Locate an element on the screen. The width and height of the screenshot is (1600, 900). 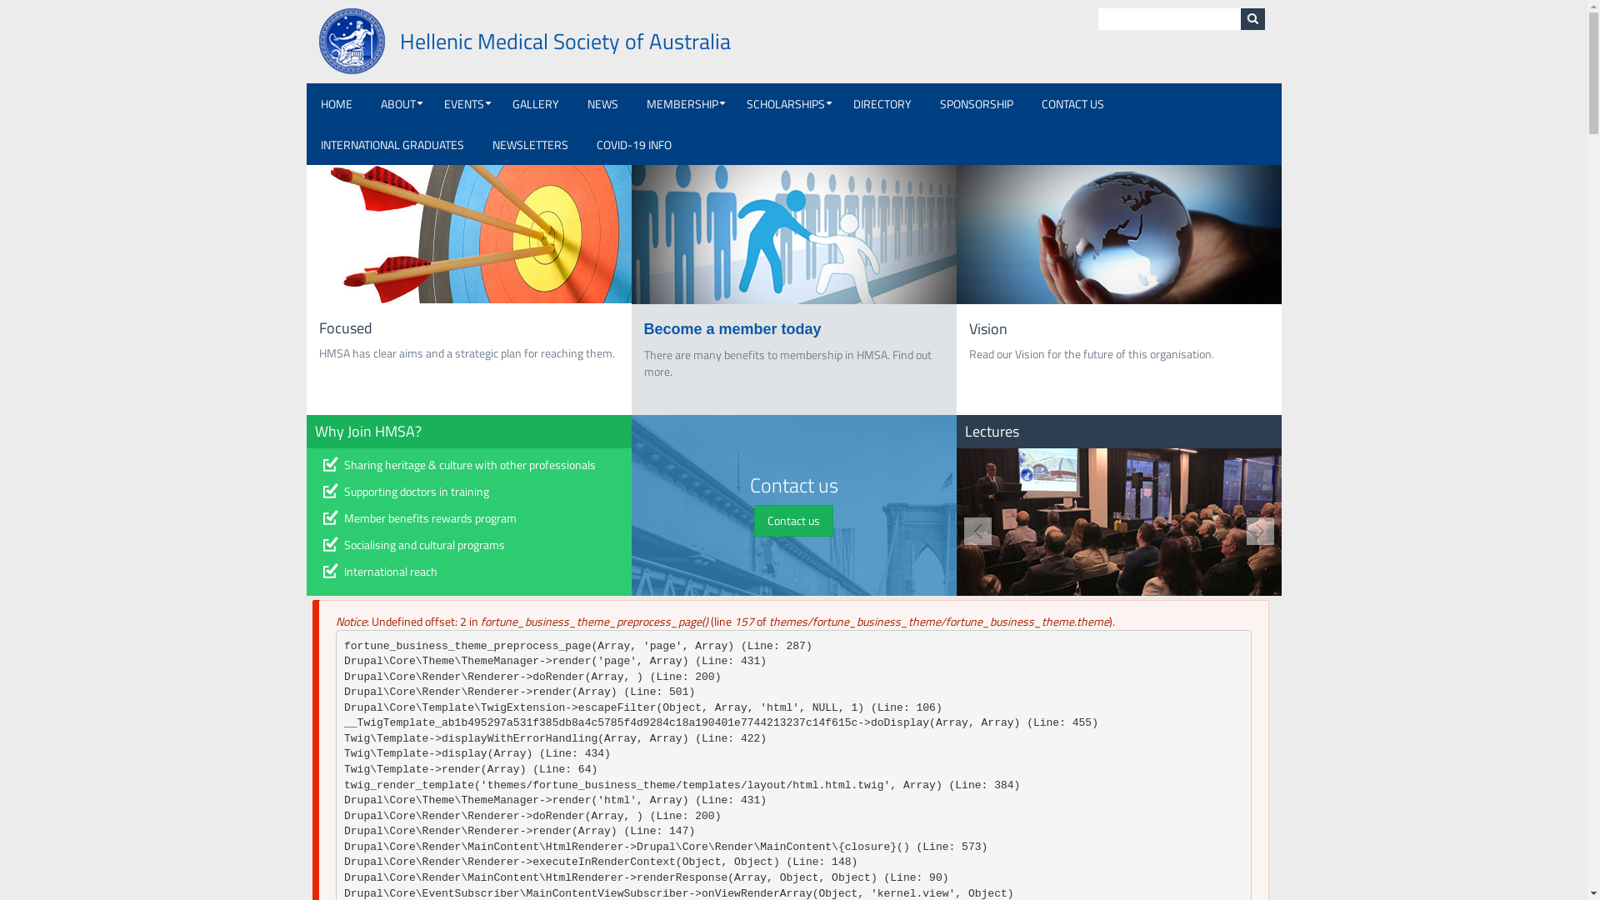
Next is located at coordinates (1257, 531).